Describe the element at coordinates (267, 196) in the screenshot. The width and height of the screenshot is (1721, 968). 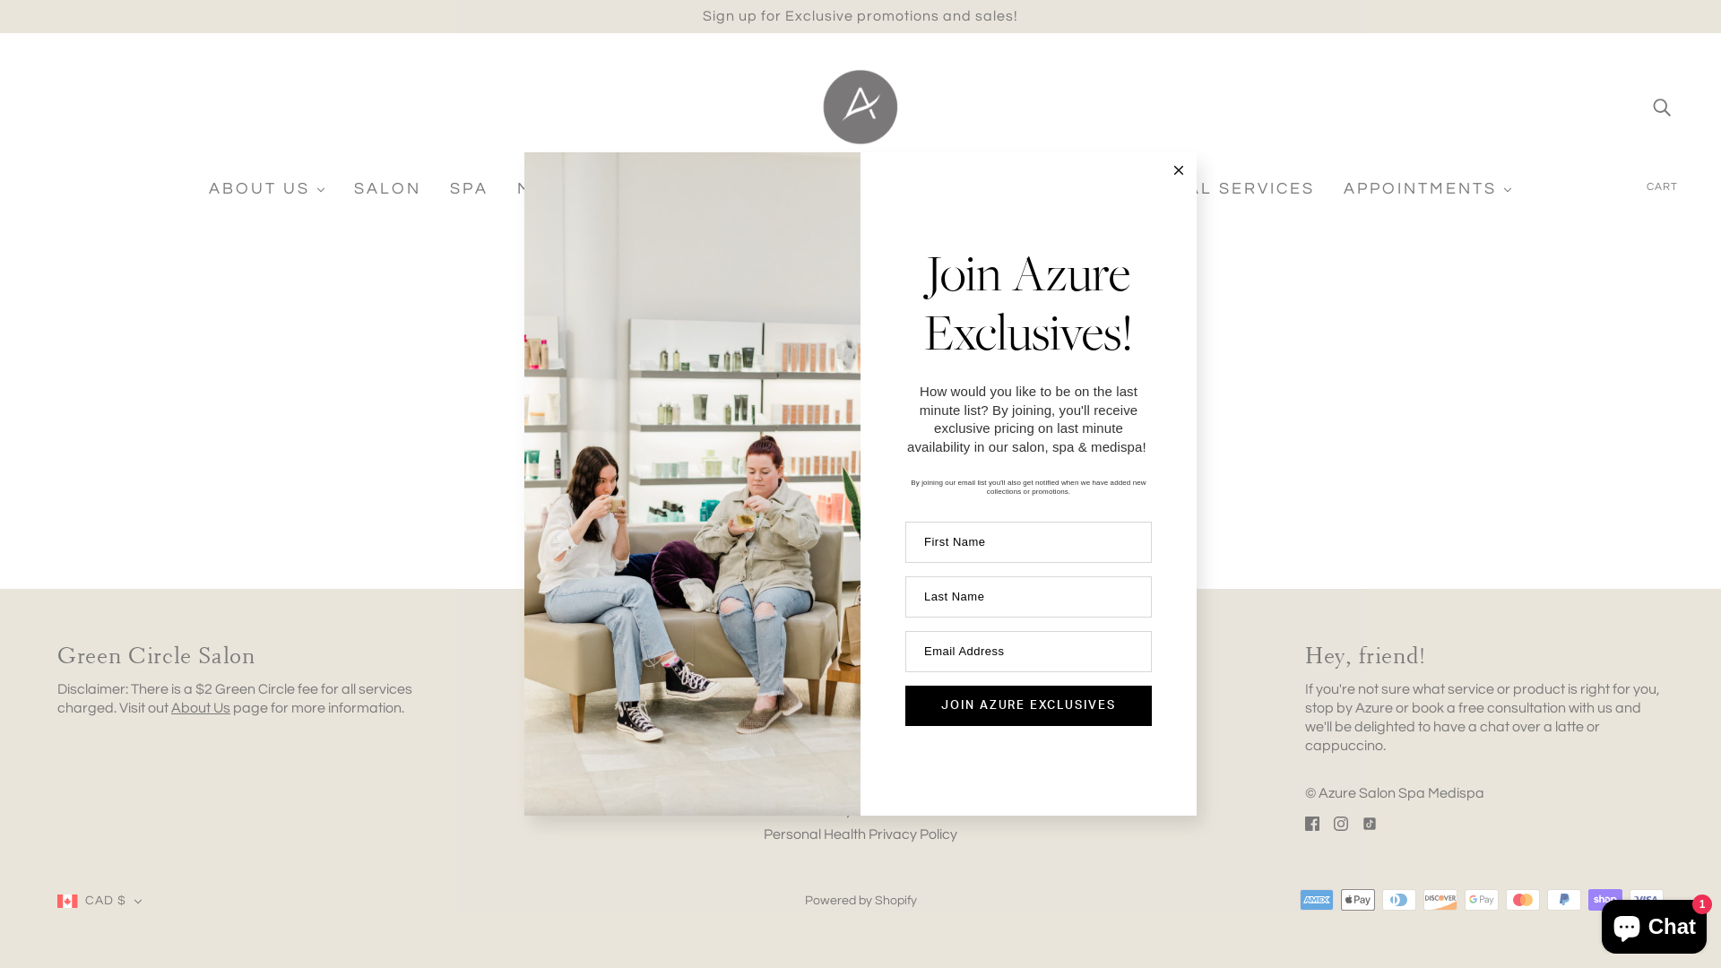
I see `ABOUT US` at that location.